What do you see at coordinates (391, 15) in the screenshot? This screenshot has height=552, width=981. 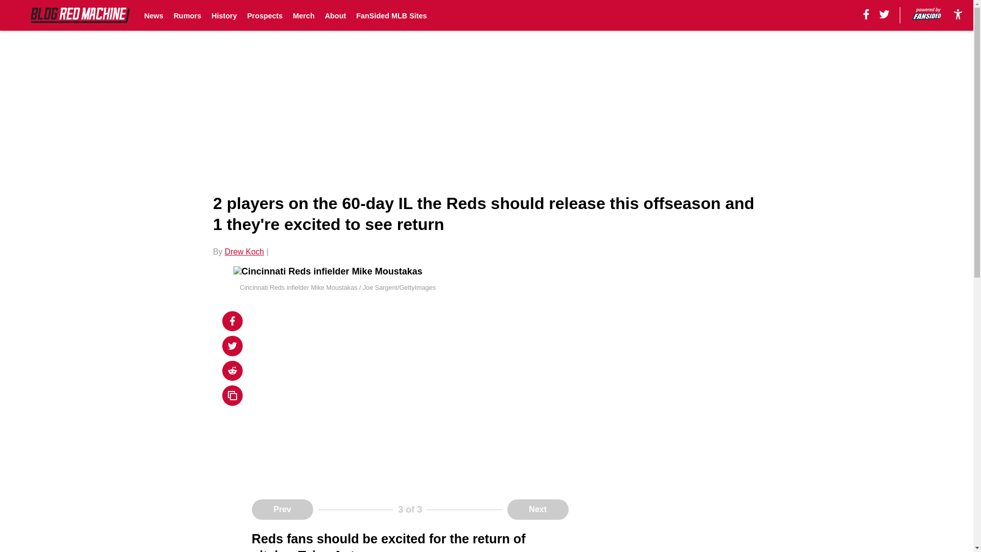 I see `FanSided MLB Sites` at bounding box center [391, 15].